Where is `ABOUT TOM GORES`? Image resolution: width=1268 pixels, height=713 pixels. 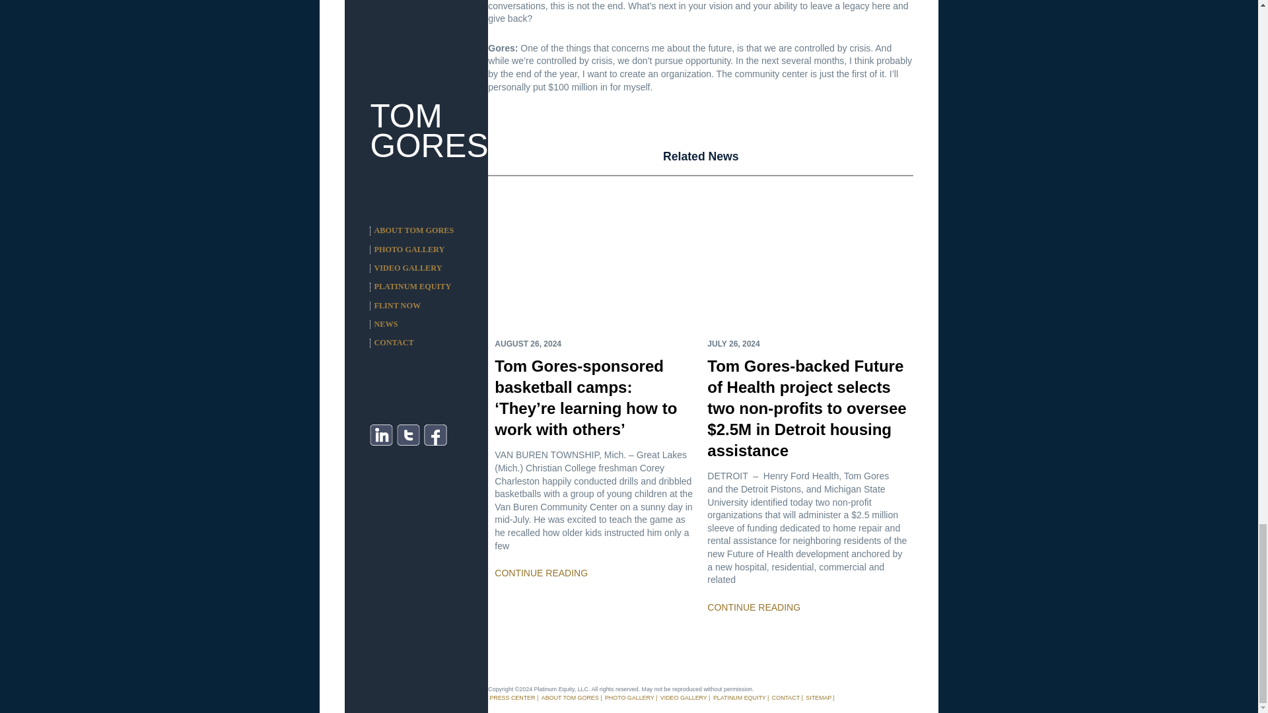
ABOUT TOM GORES is located at coordinates (569, 697).